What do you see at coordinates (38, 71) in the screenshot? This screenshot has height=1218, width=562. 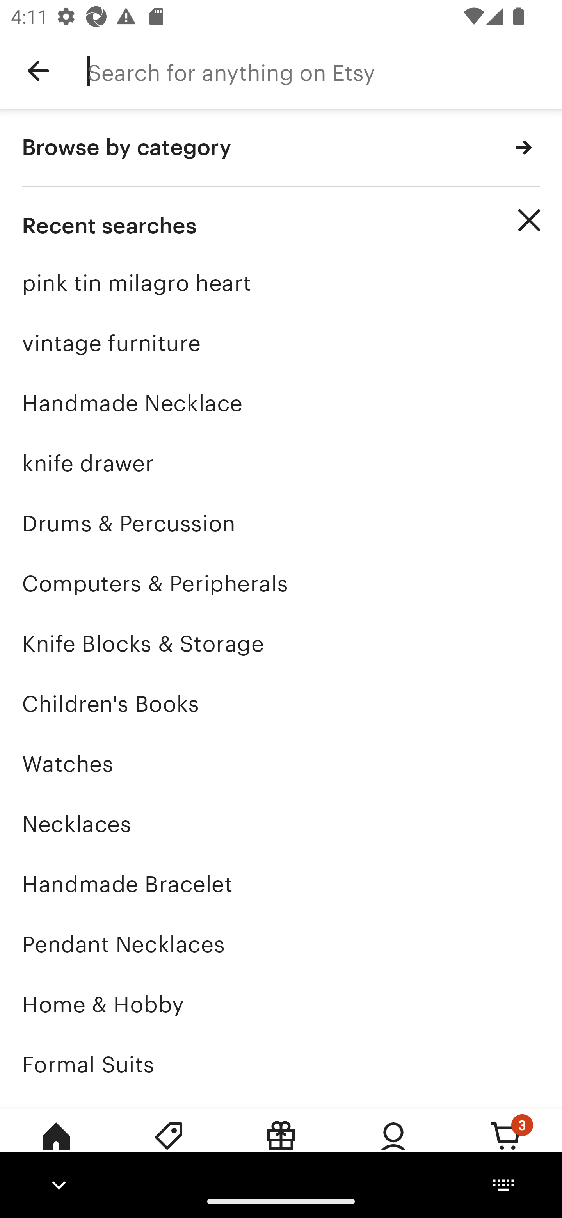 I see `Navigate up` at bounding box center [38, 71].